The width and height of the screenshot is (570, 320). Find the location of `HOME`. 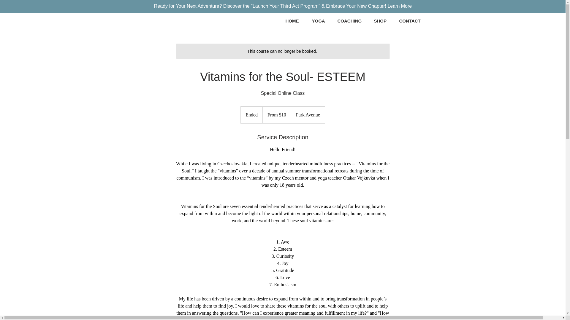

HOME is located at coordinates (294, 21).